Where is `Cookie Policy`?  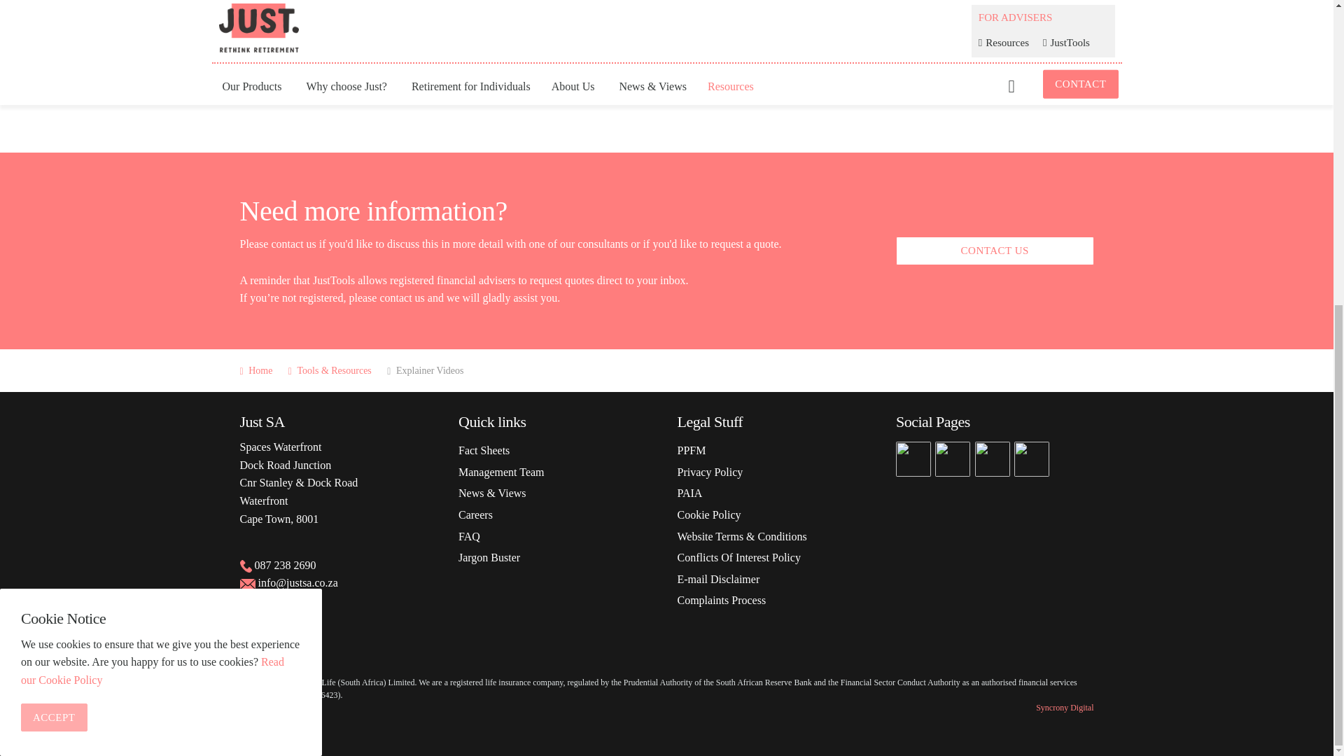
Cookie Policy is located at coordinates (153, 164).